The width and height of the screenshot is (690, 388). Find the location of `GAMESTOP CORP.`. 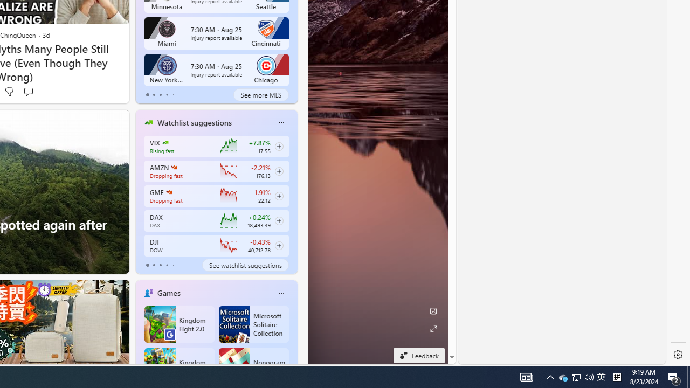

GAMESTOP CORP. is located at coordinates (169, 192).